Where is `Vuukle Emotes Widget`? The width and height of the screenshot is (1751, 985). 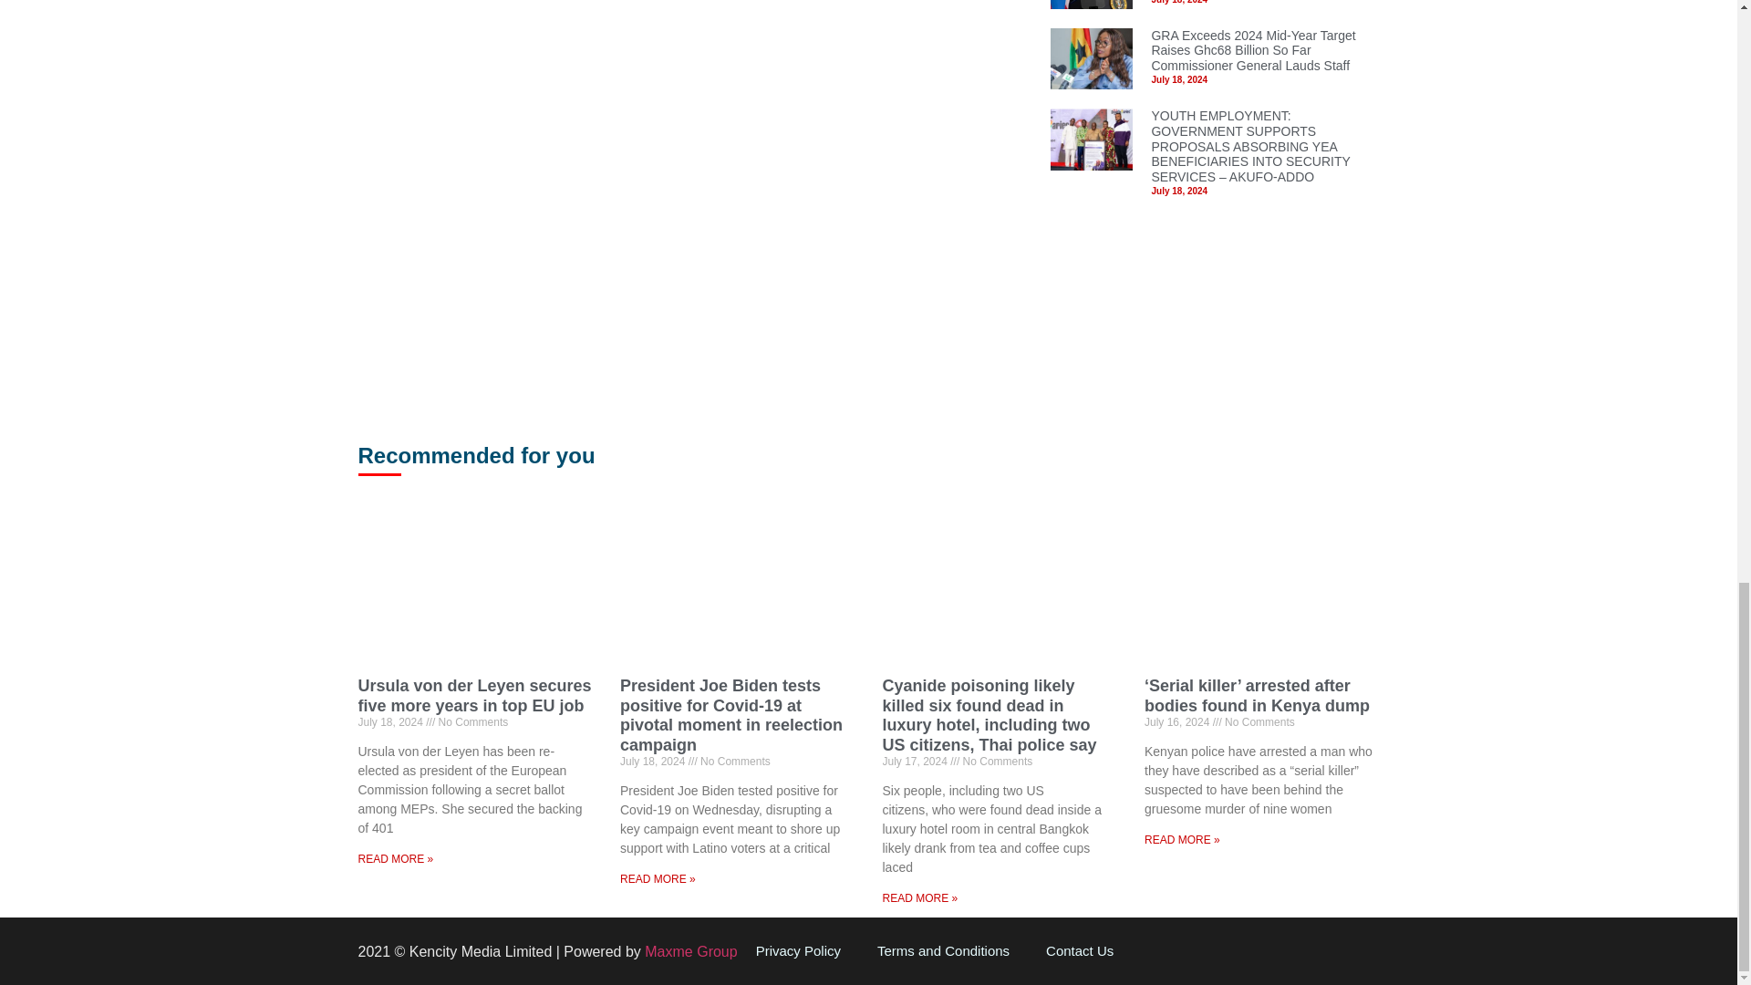 Vuukle Emotes Widget is located at coordinates (631, 51).